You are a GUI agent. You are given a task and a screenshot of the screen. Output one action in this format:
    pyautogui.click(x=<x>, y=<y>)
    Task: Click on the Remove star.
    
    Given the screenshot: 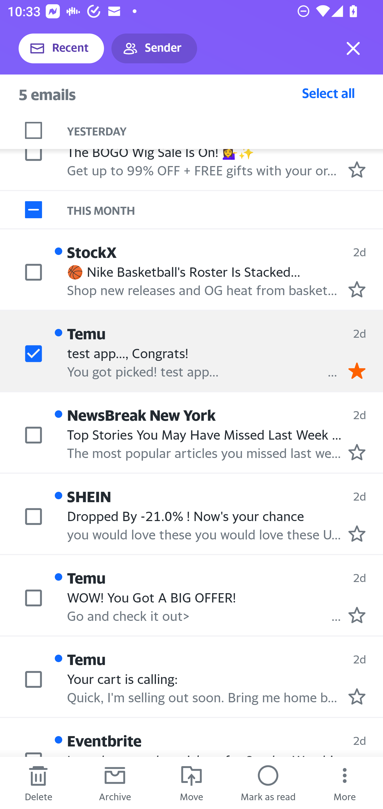 What is the action you would take?
    pyautogui.click(x=357, y=371)
    